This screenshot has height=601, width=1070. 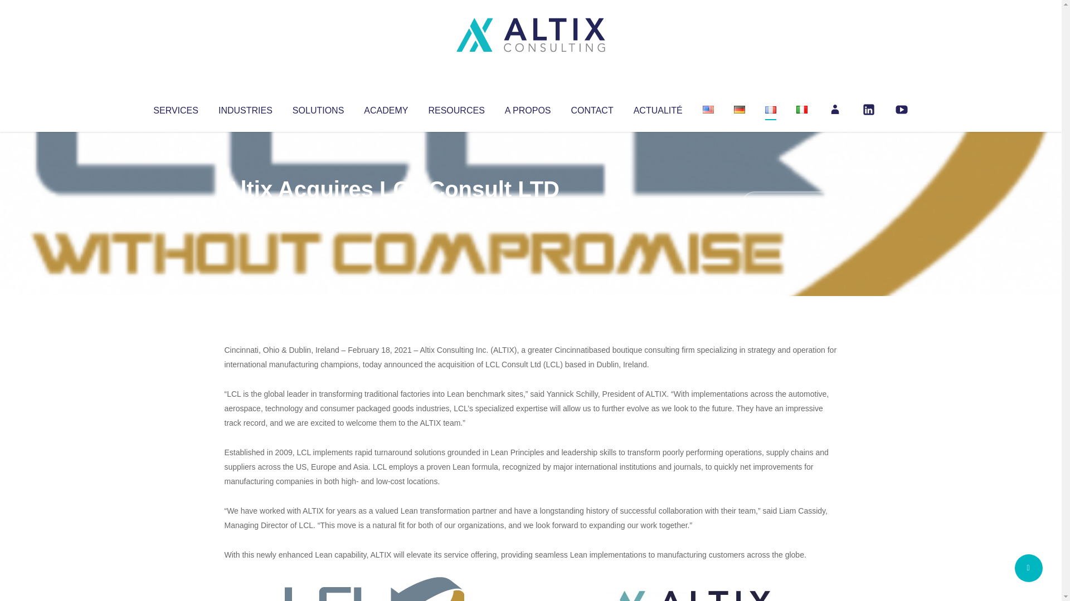 I want to click on ACADEMY, so click(x=386, y=108).